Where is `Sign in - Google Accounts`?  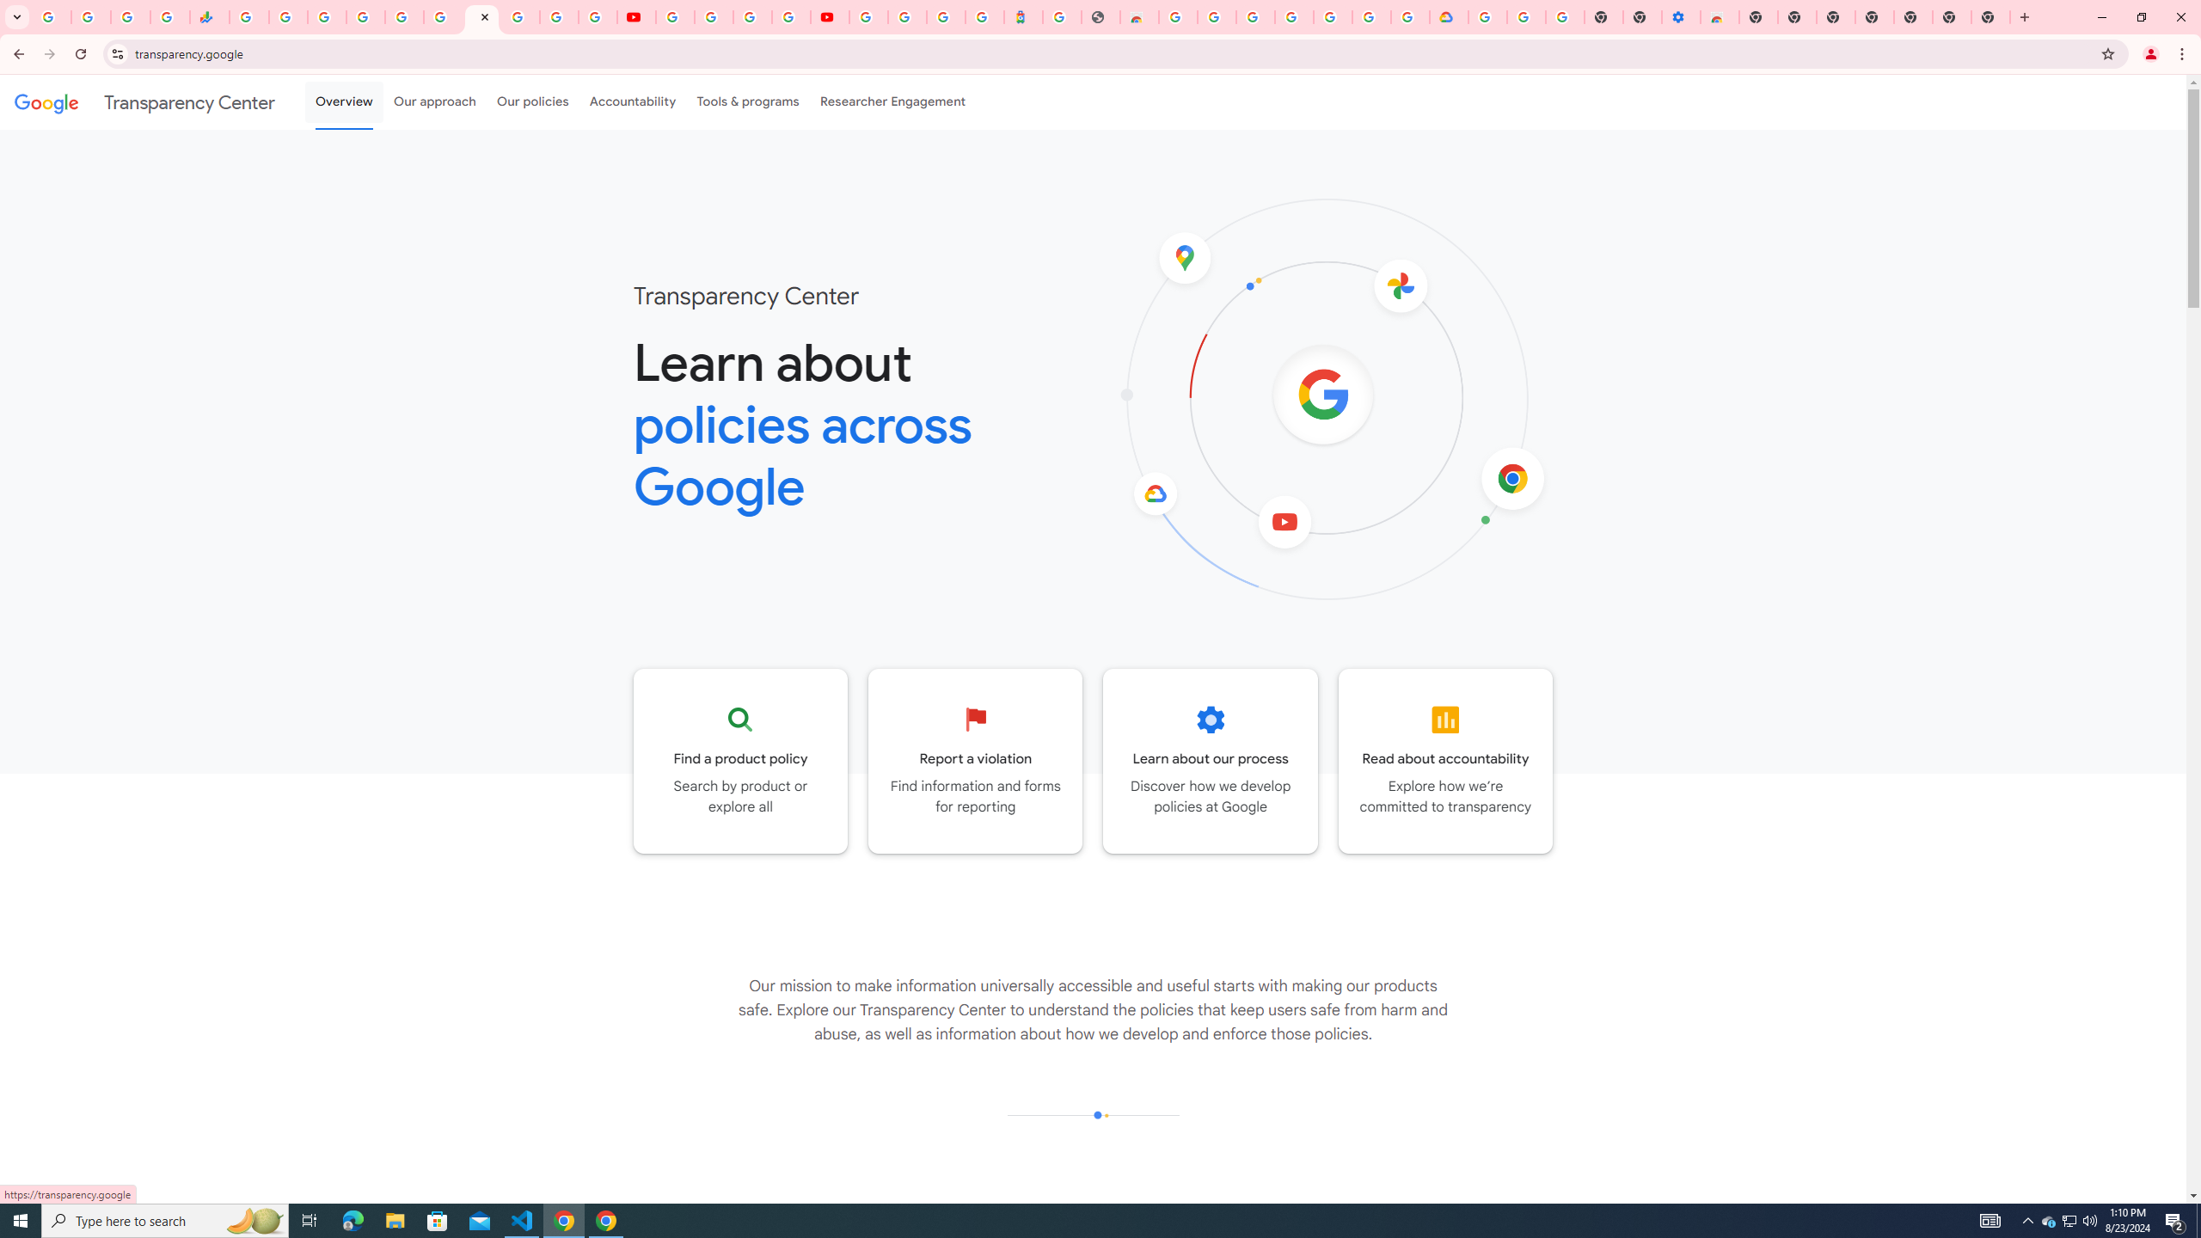
Sign in - Google Accounts is located at coordinates (520, 17).